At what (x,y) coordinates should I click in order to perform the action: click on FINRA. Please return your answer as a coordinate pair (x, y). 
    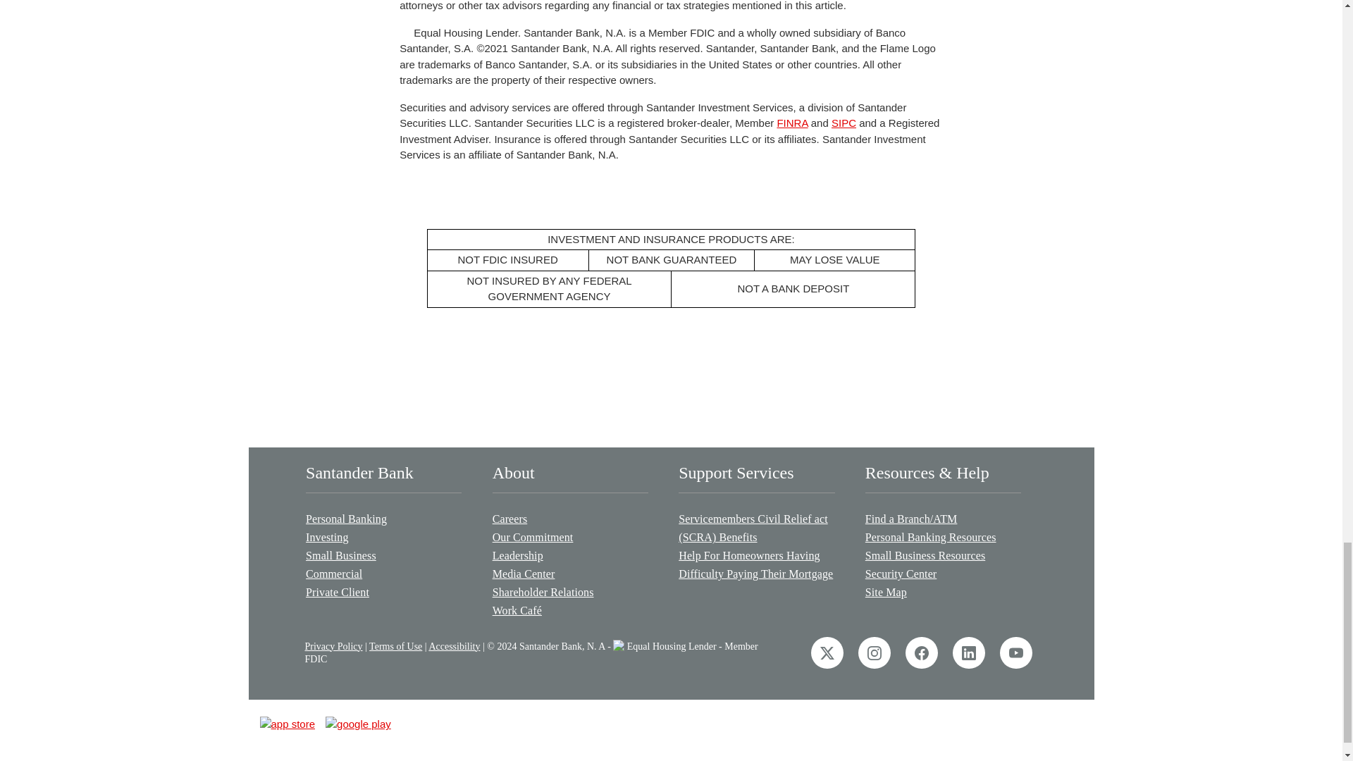
    Looking at the image, I should click on (792, 123).